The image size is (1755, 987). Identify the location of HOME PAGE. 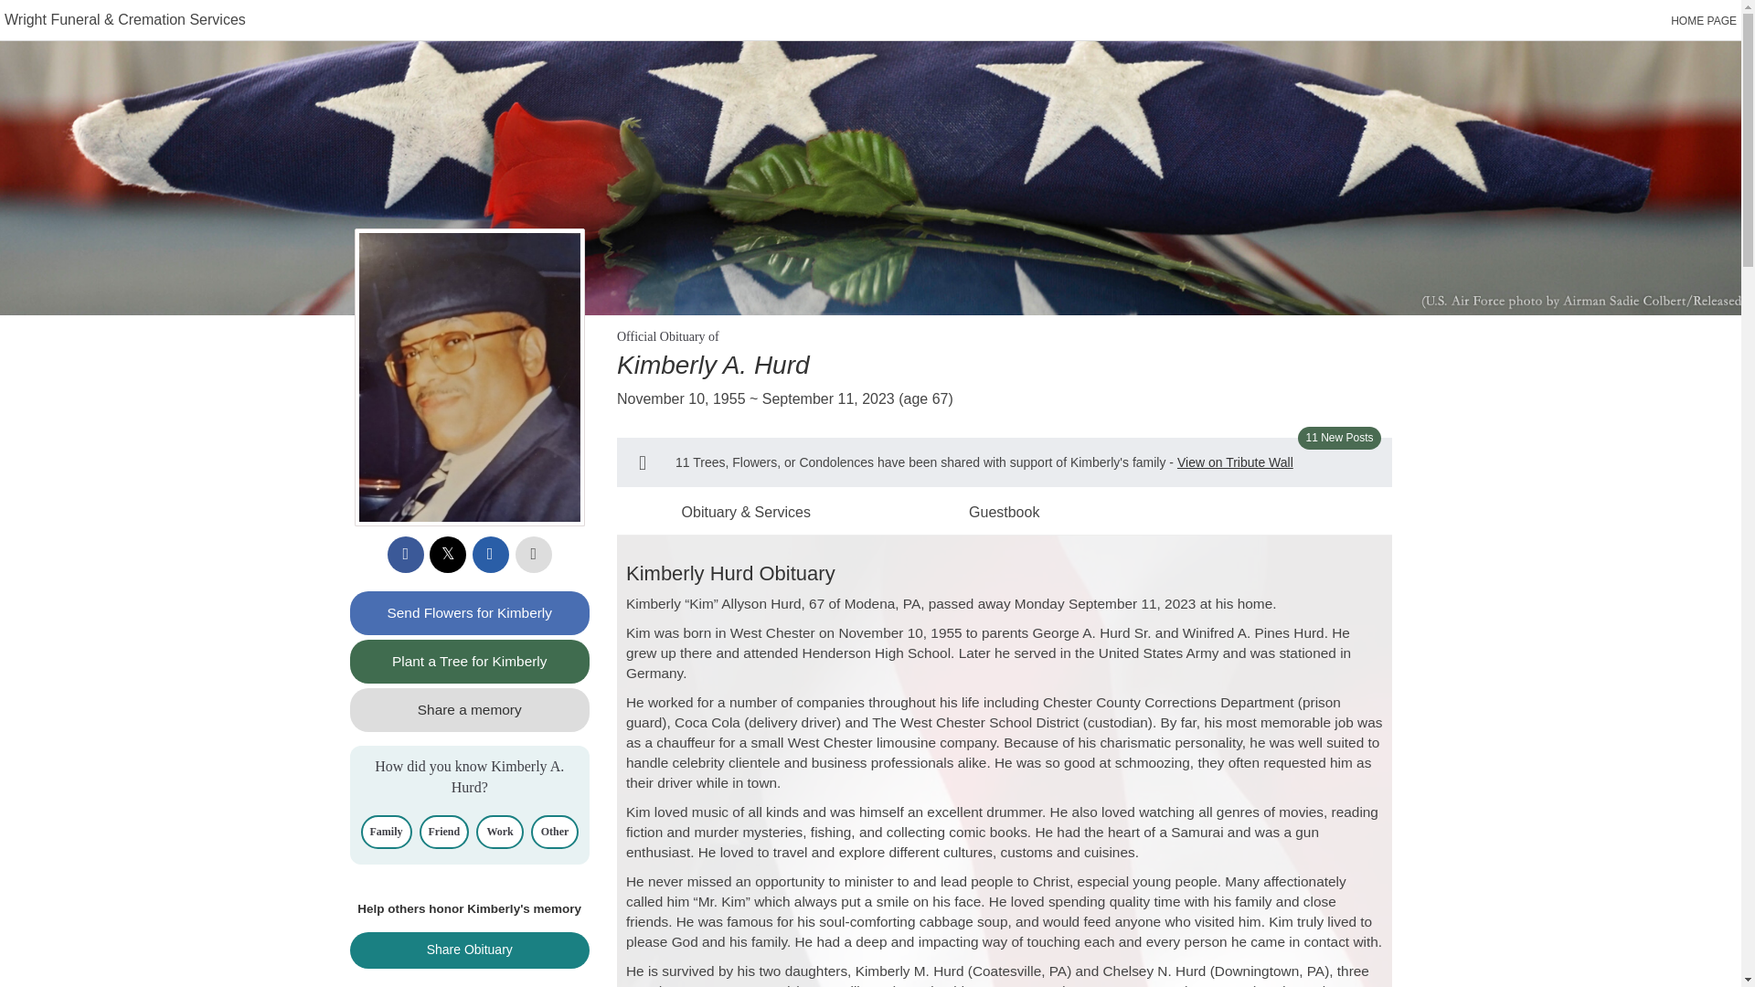
(1704, 21).